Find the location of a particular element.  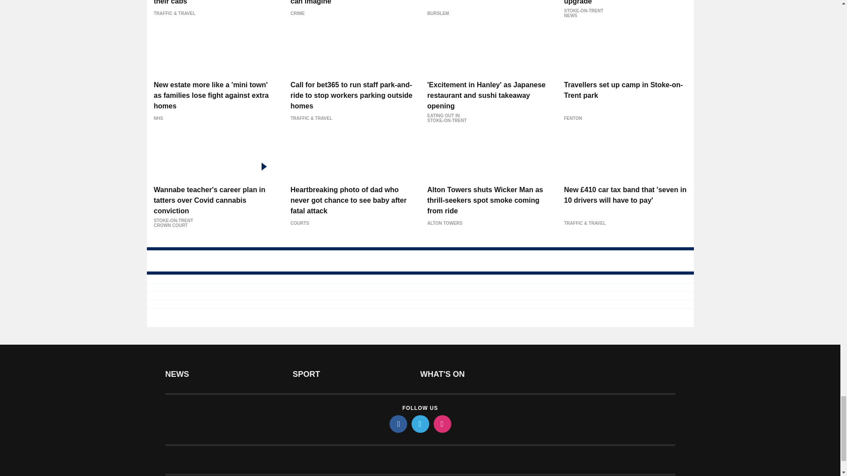

instagram is located at coordinates (442, 424).